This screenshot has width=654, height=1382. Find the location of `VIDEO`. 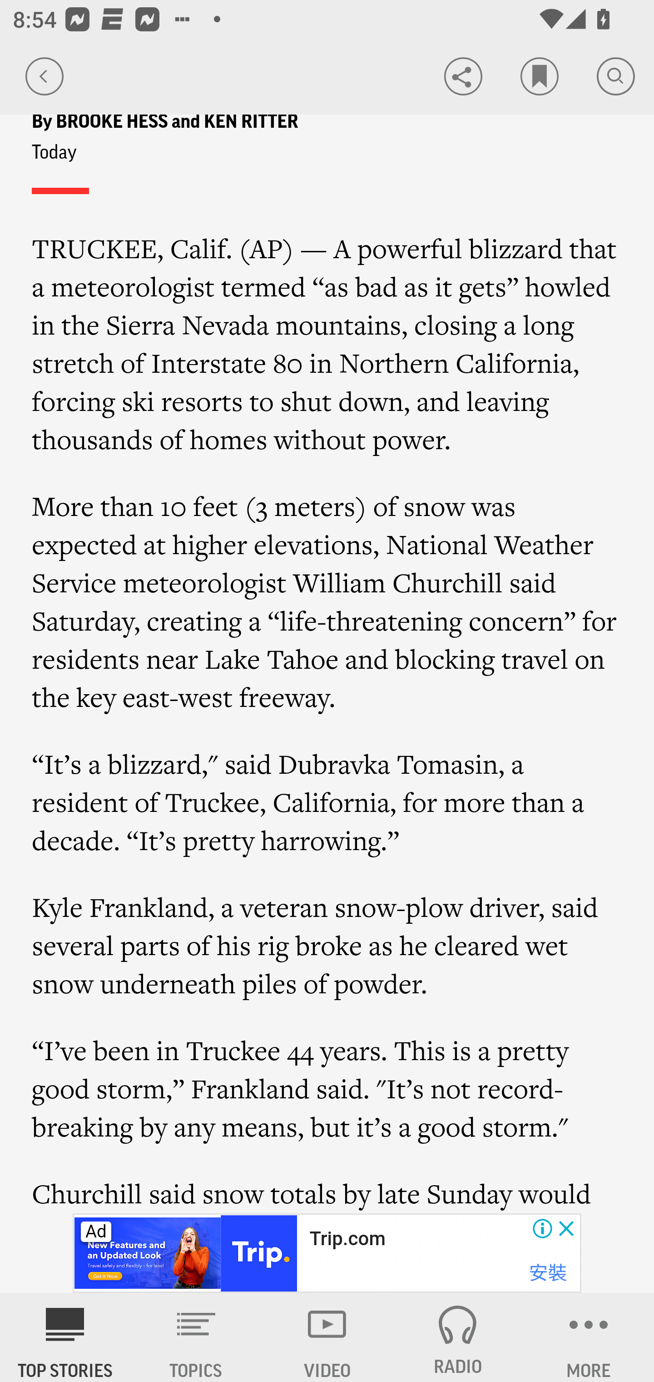

VIDEO is located at coordinates (327, 1337).